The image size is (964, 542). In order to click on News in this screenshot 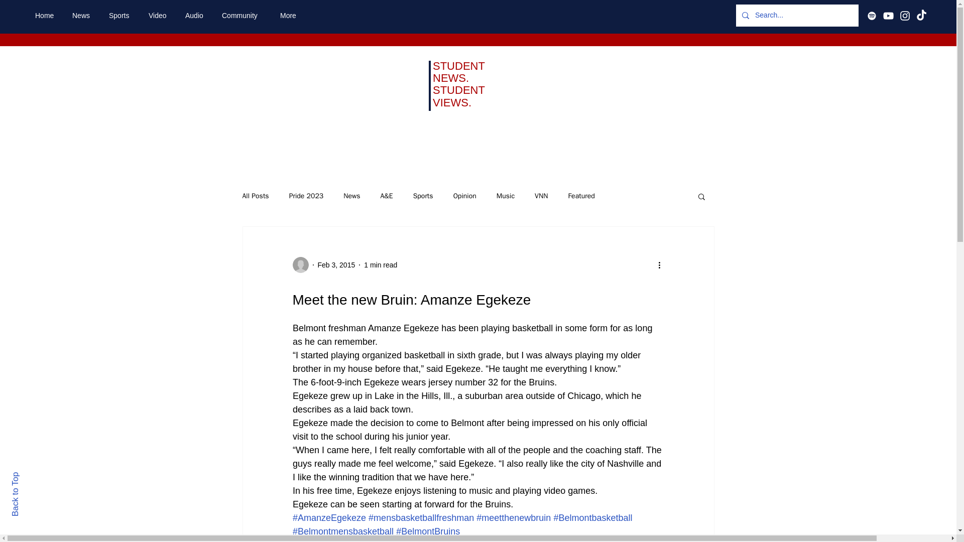, I will do `click(351, 196)`.